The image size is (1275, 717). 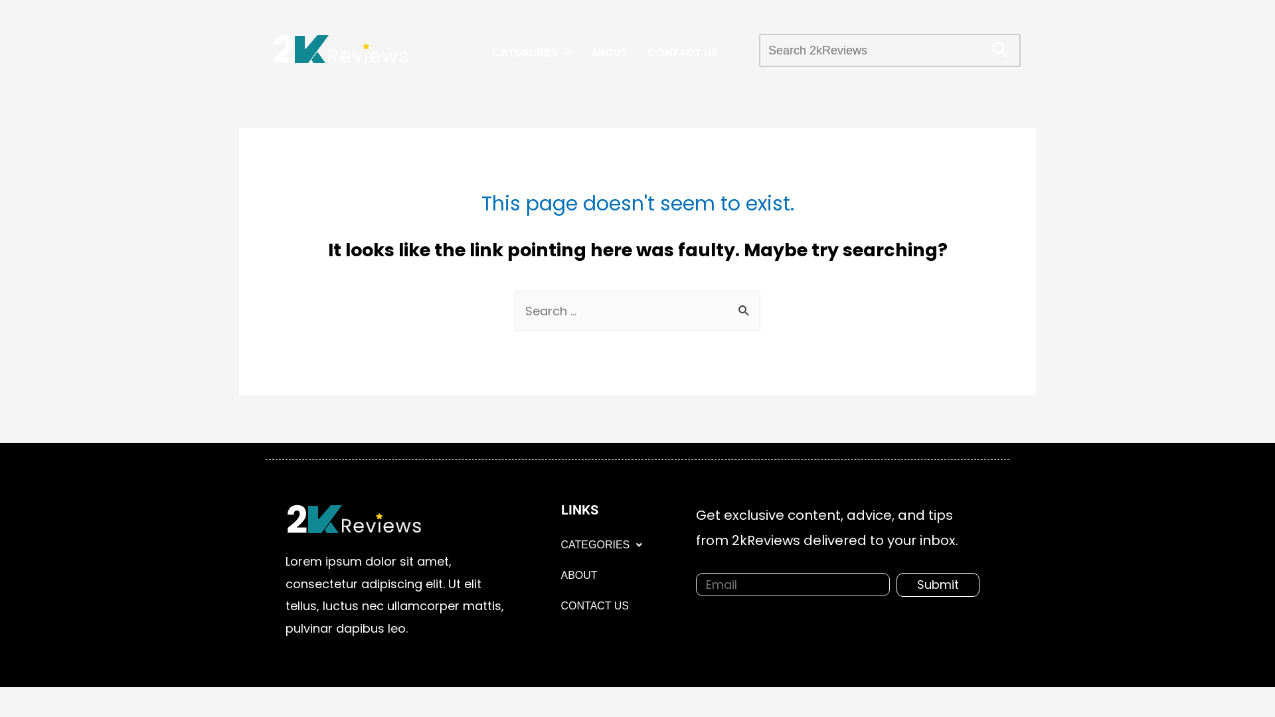 What do you see at coordinates (579, 576) in the screenshot?
I see `ABOUT` at bounding box center [579, 576].